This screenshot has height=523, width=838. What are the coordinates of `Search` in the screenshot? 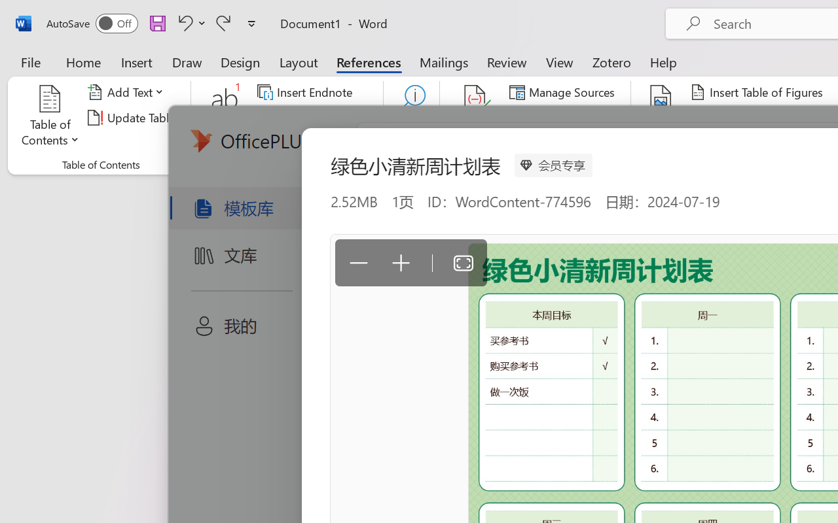 It's located at (411, 118).